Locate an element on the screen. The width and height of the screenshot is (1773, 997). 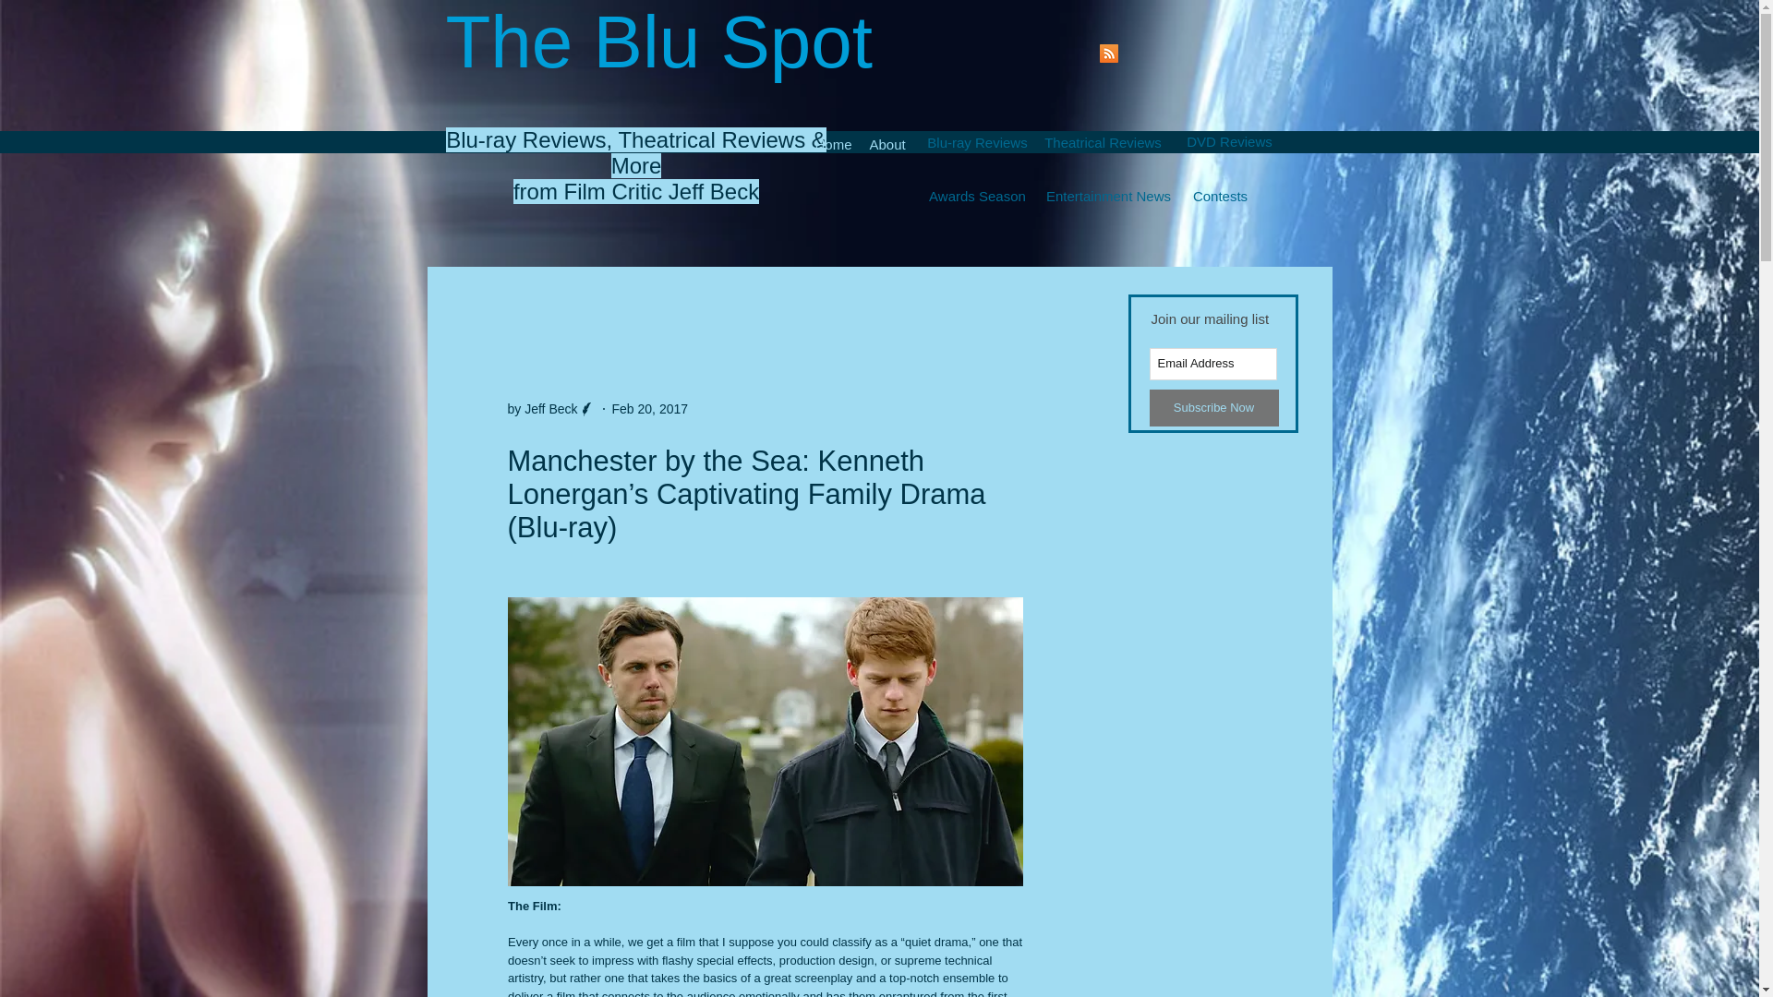
Theatrical Reviews is located at coordinates (1103, 142).